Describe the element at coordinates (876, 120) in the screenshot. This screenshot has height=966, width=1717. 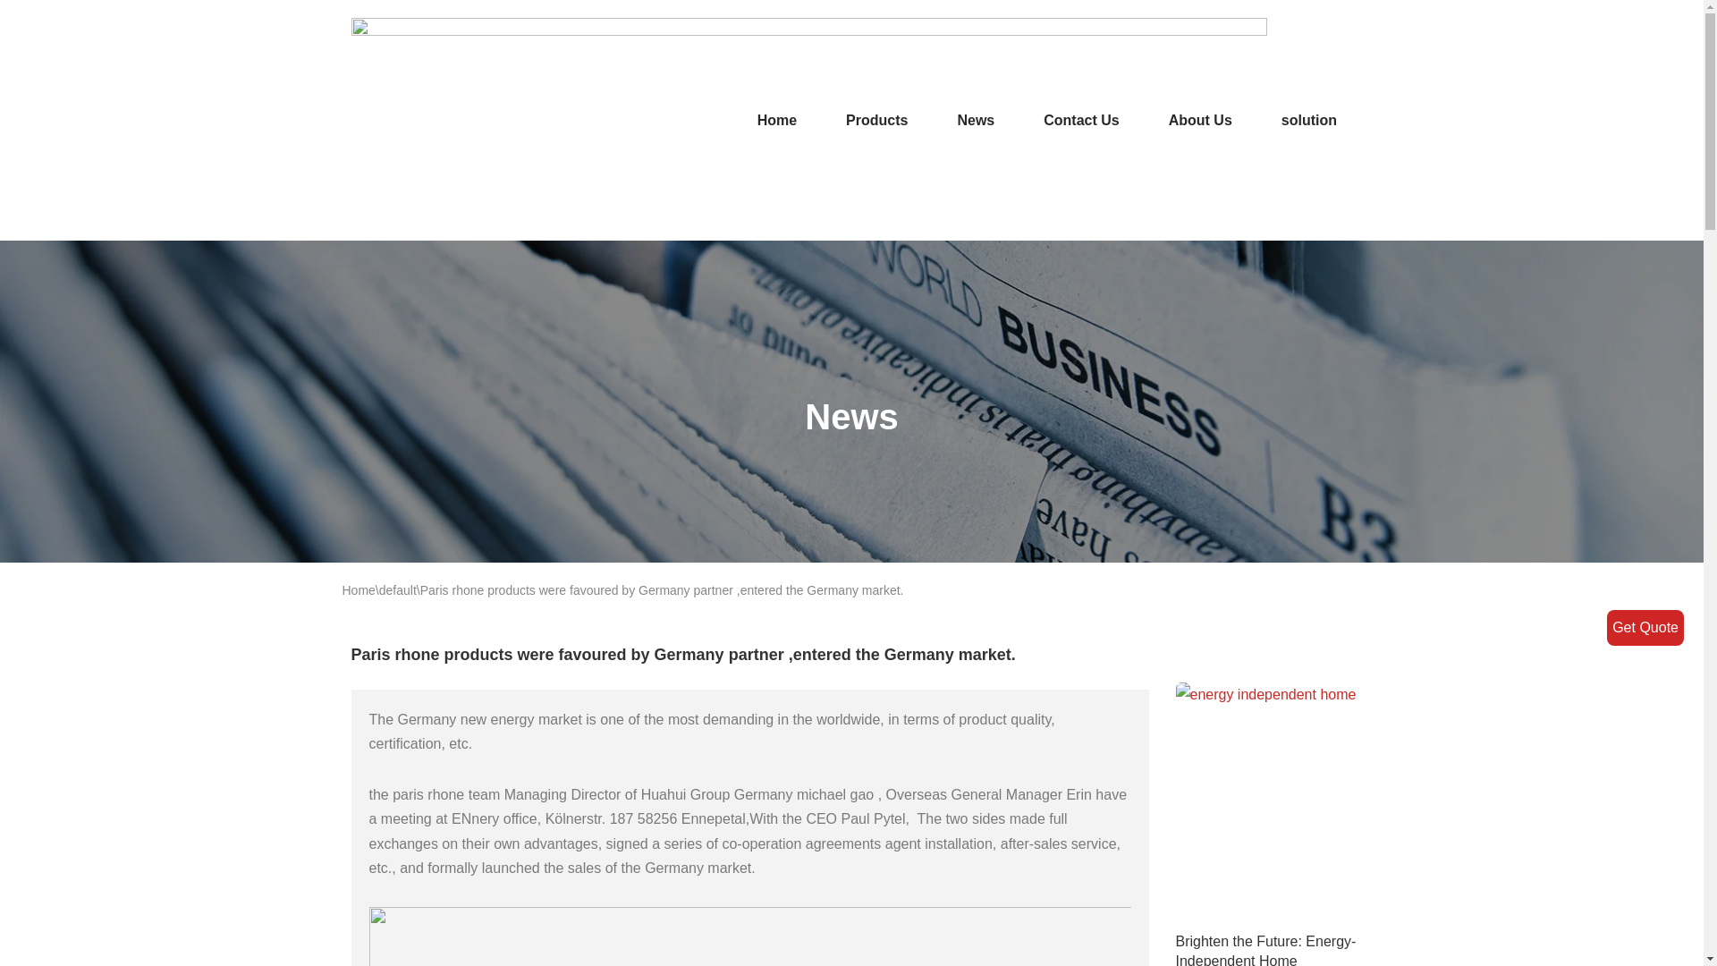
I see `Products` at that location.